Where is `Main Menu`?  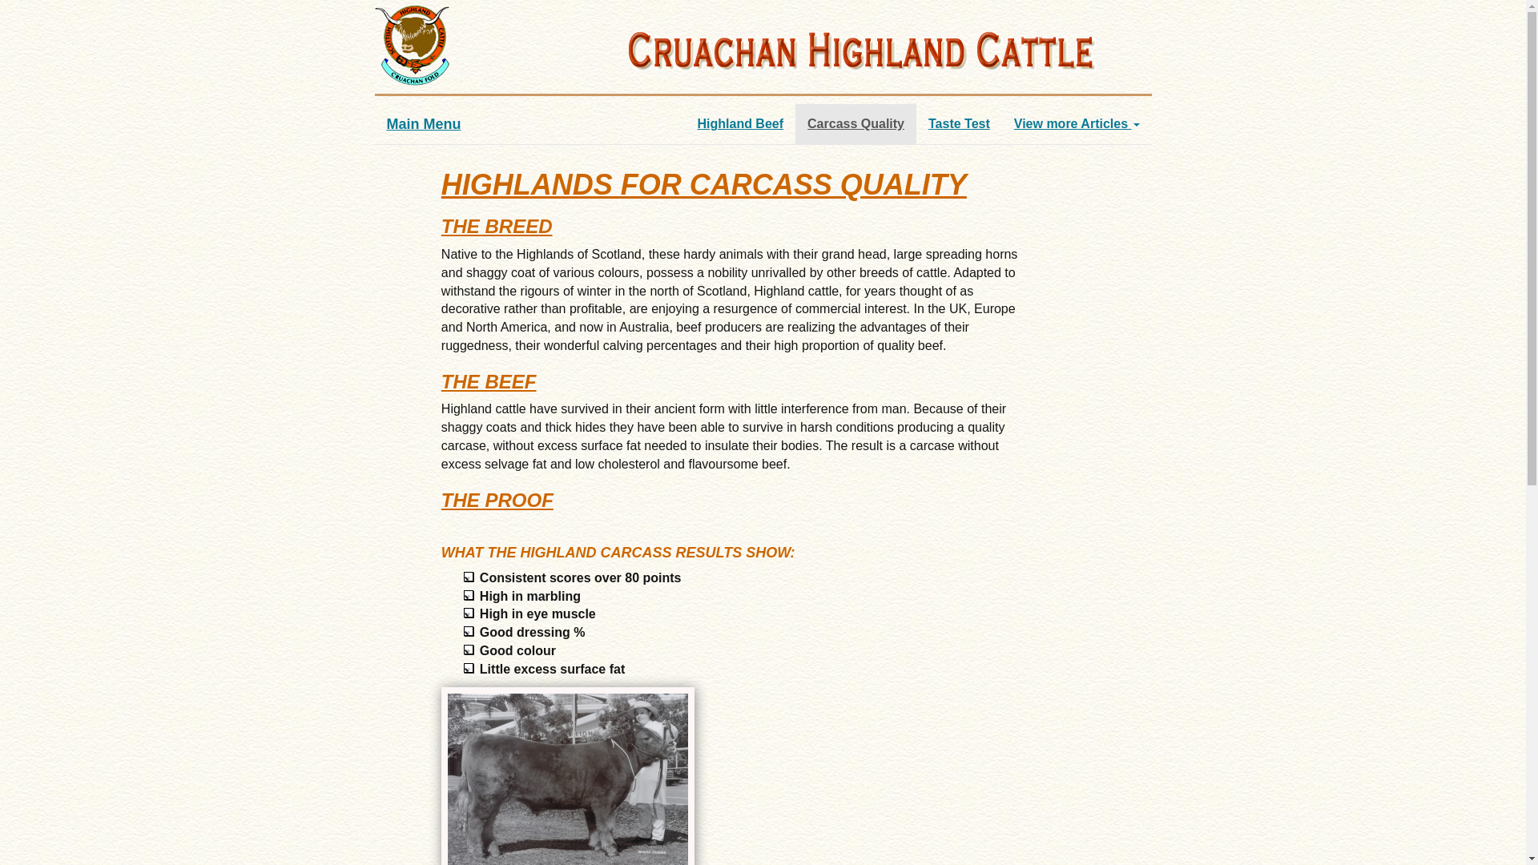 Main Menu is located at coordinates (425, 124).